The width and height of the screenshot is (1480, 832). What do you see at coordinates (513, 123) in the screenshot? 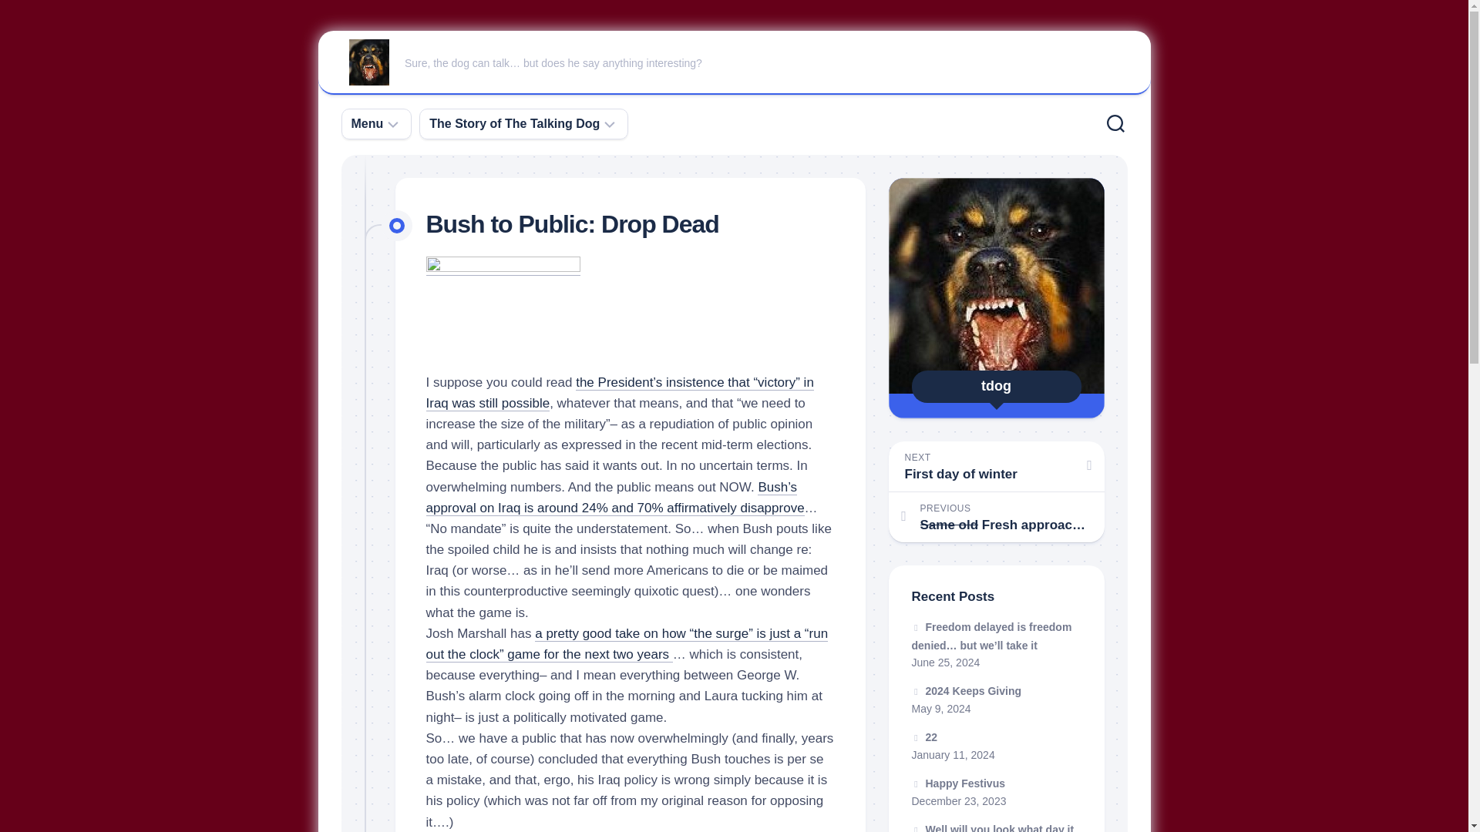
I see `The Story of The Talking Dog` at bounding box center [513, 123].